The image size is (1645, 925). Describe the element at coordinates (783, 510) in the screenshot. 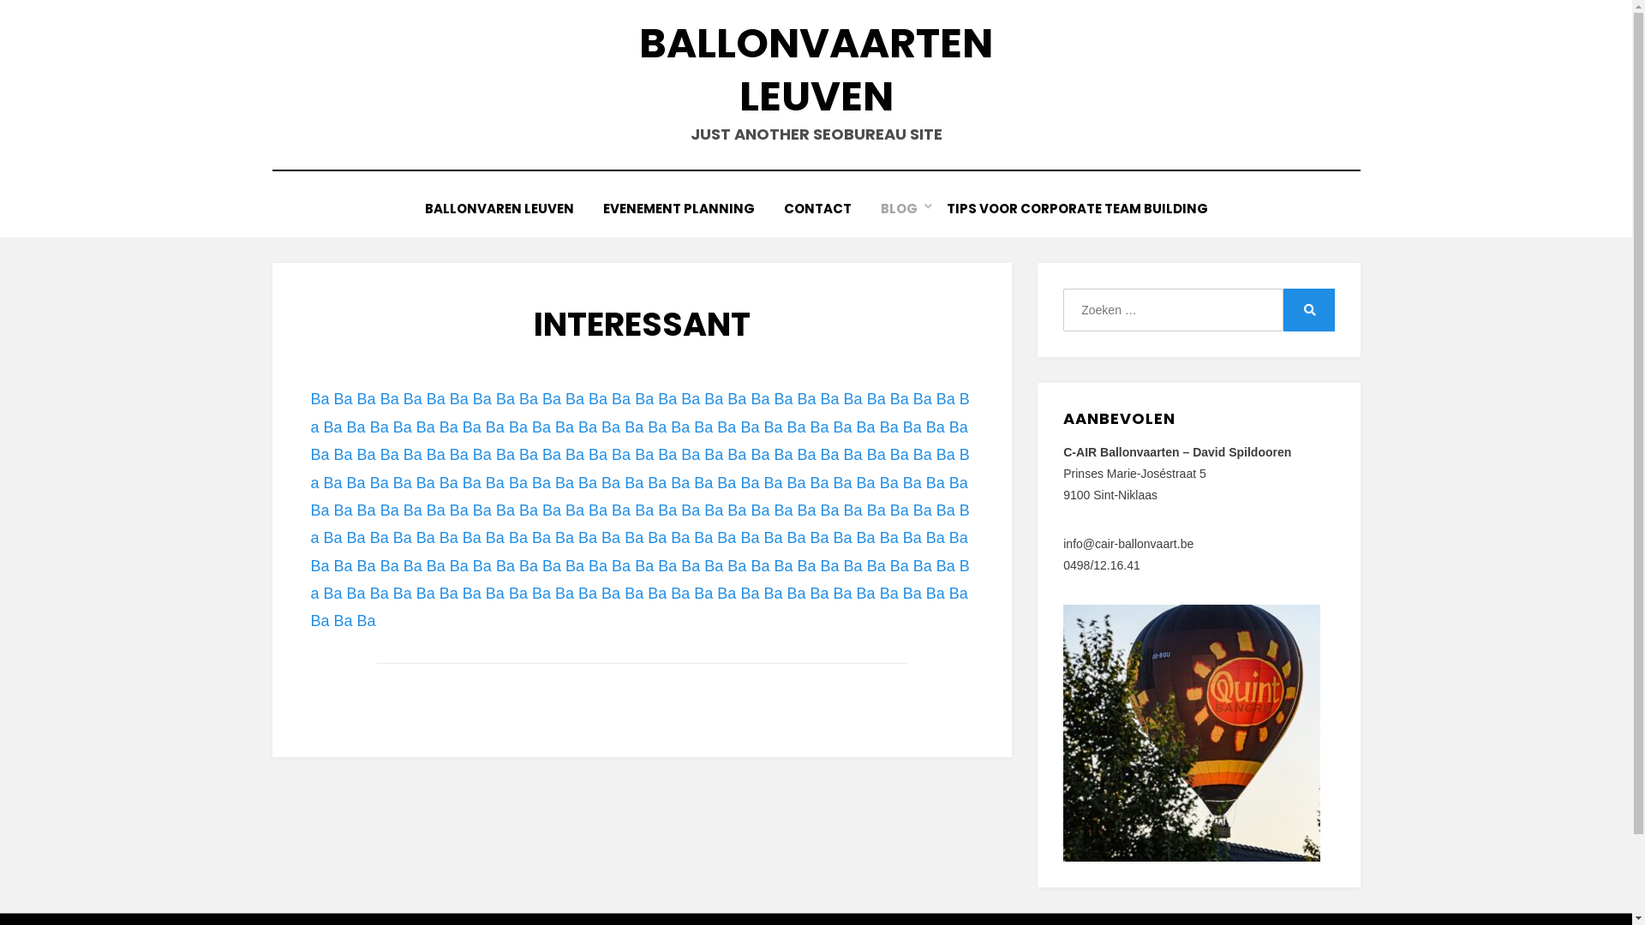

I see `Ba` at that location.